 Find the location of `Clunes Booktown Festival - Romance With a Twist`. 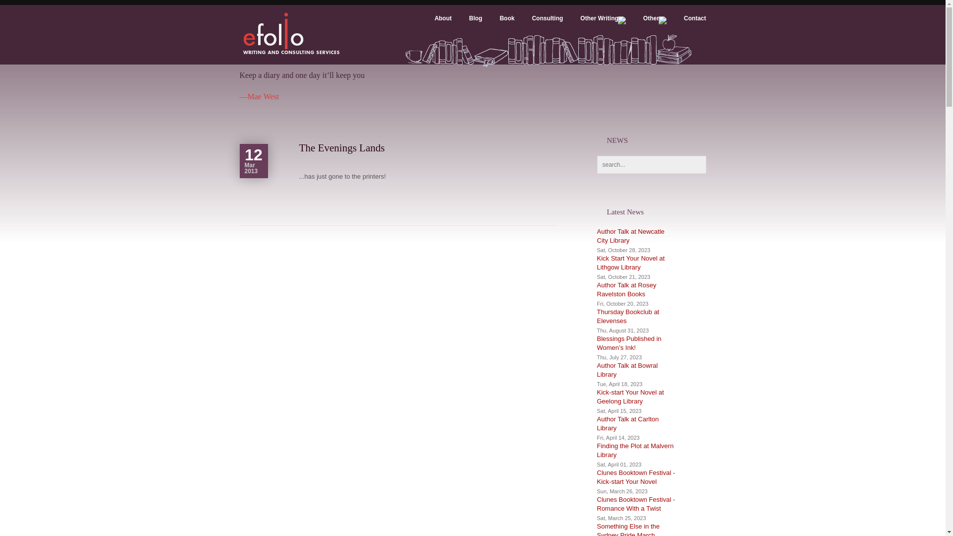

Clunes Booktown Festival - Romance With a Twist is located at coordinates (636, 504).